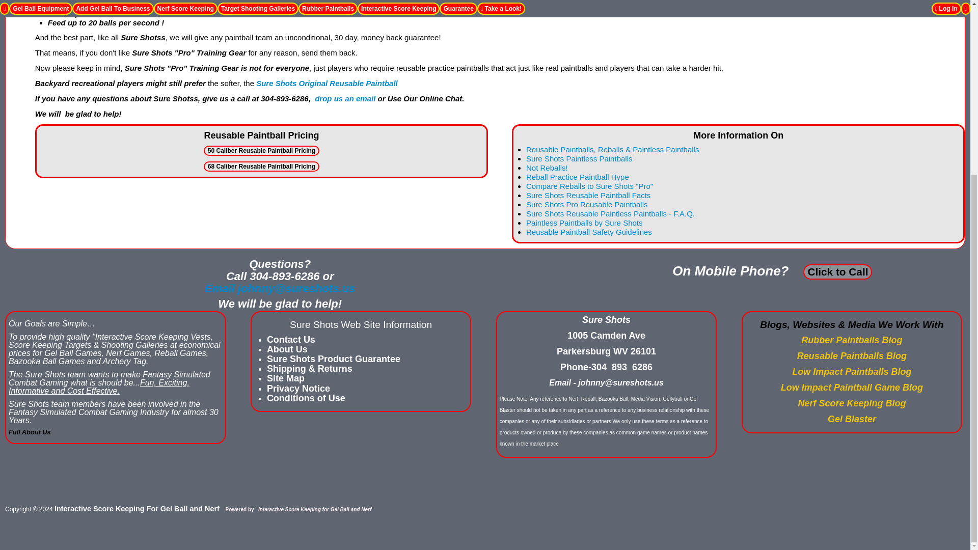 This screenshot has height=550, width=978. I want to click on 50 Caliber Reusable Paintball Pricing, so click(261, 151).